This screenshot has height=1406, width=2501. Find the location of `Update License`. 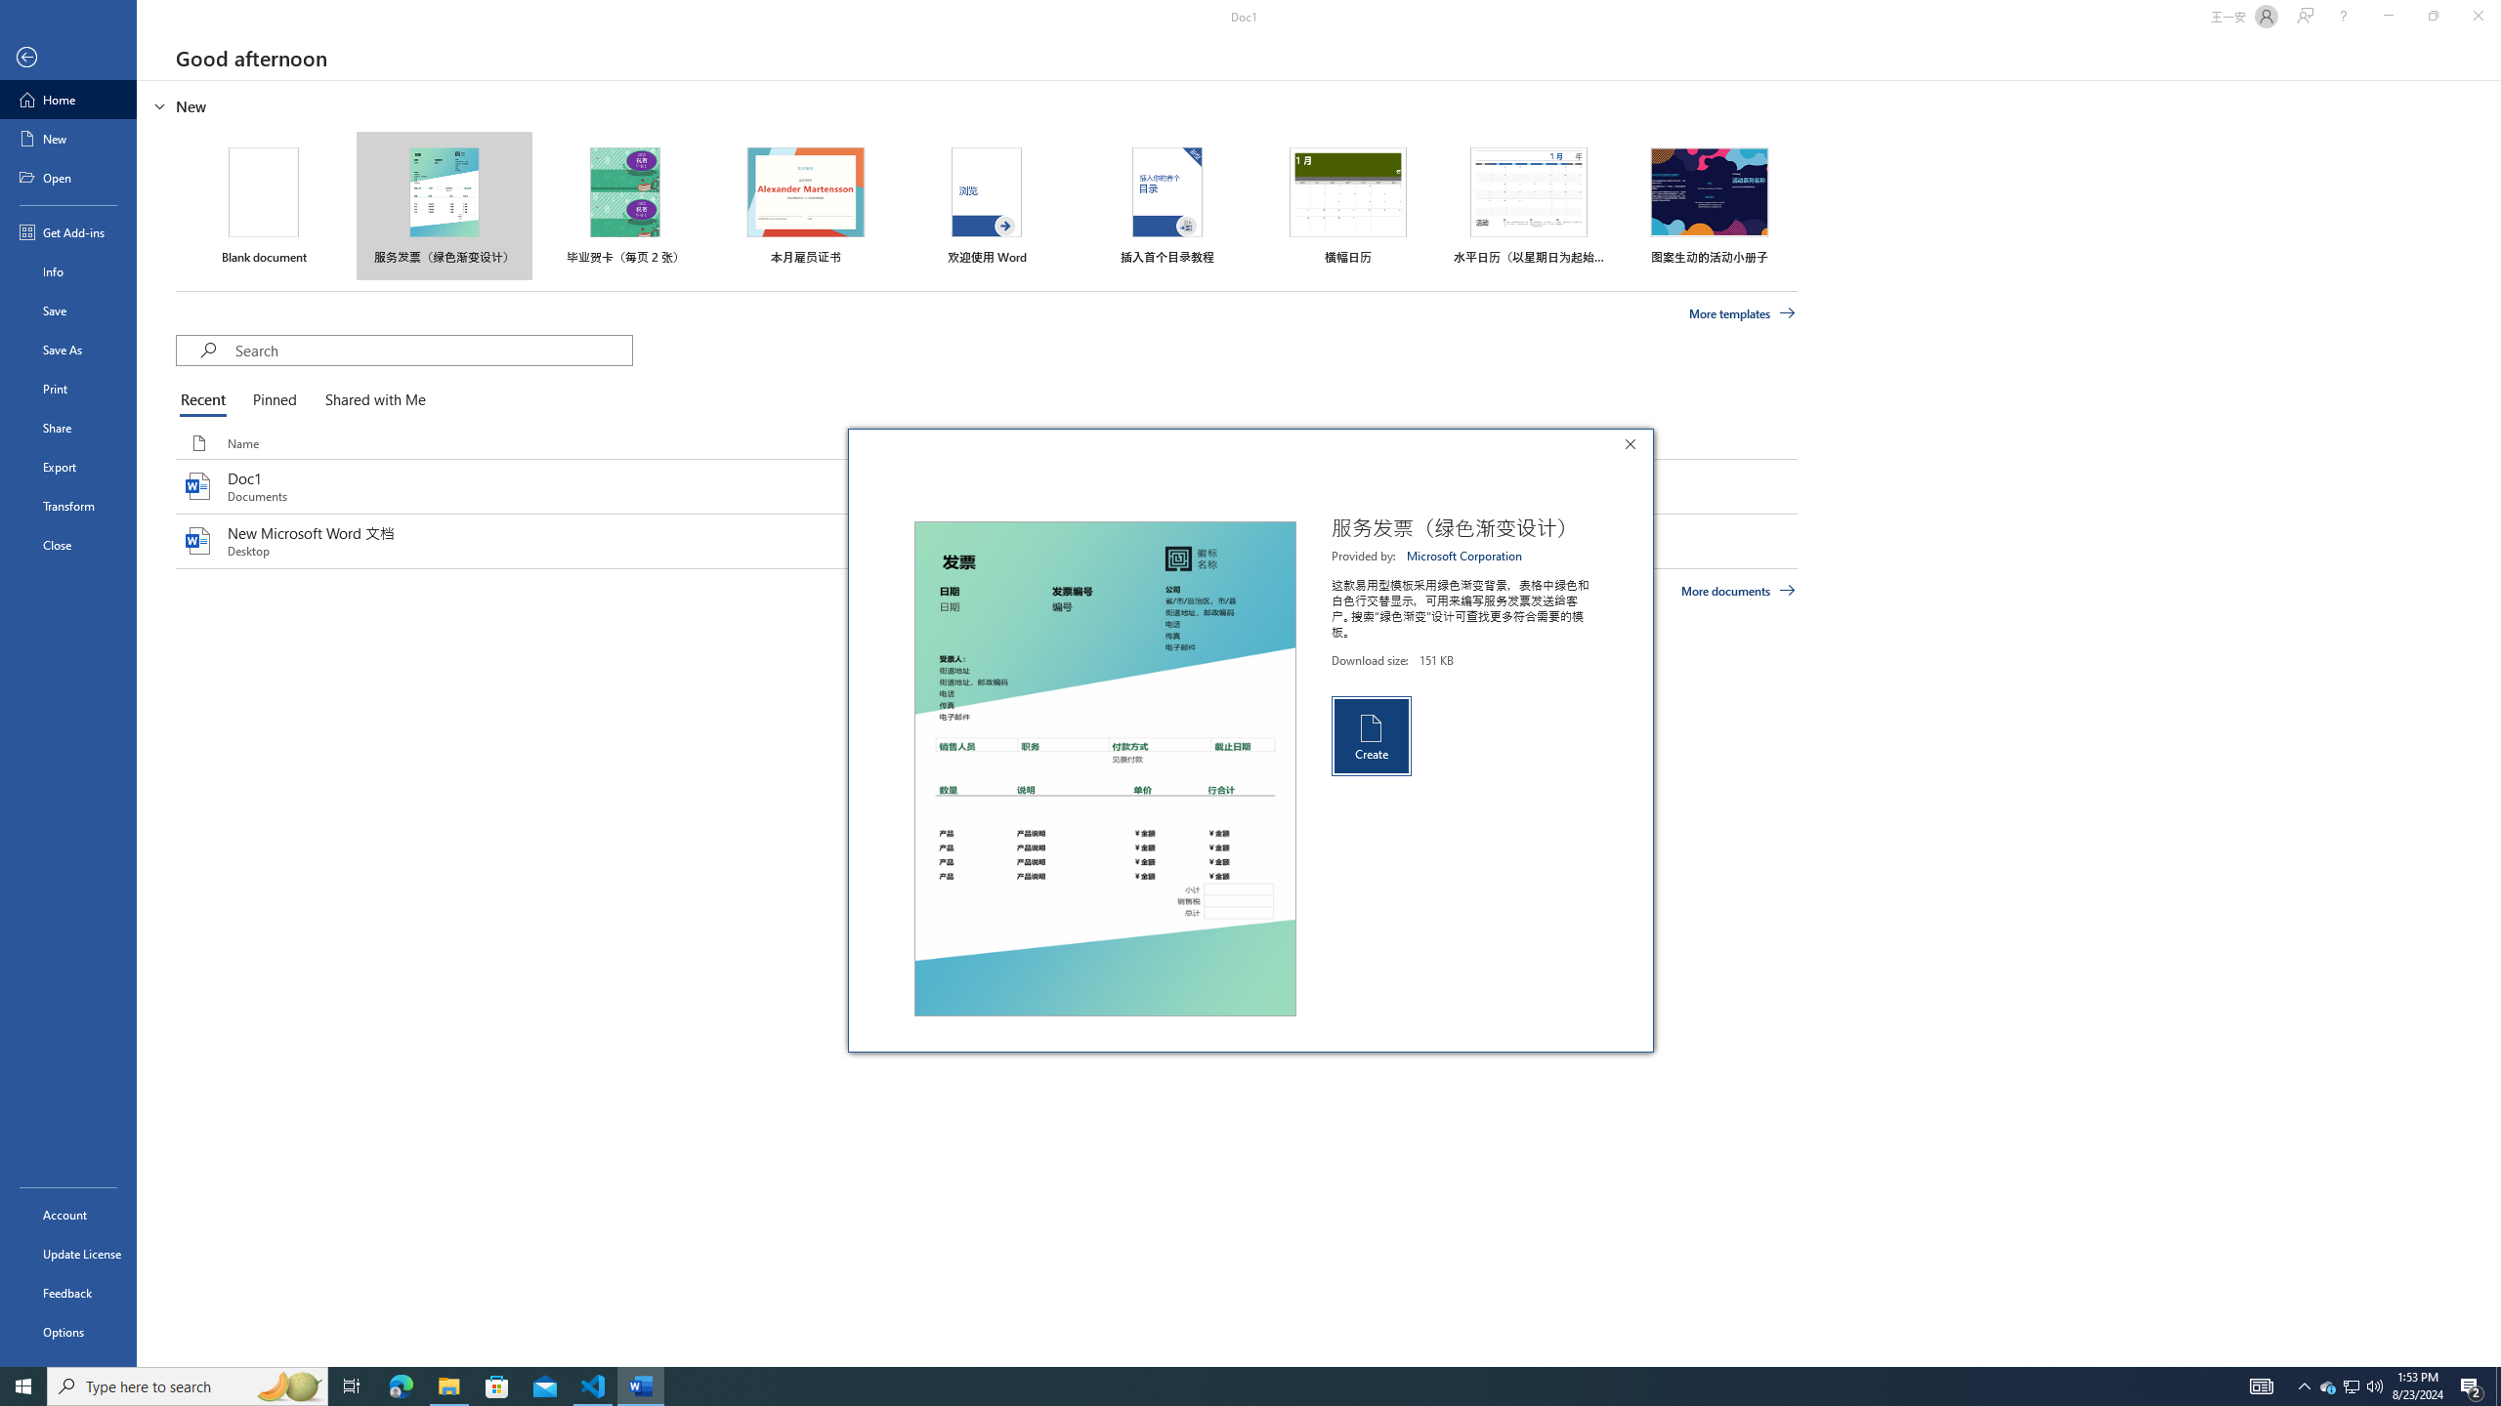

Update License is located at coordinates (2353, 1386).